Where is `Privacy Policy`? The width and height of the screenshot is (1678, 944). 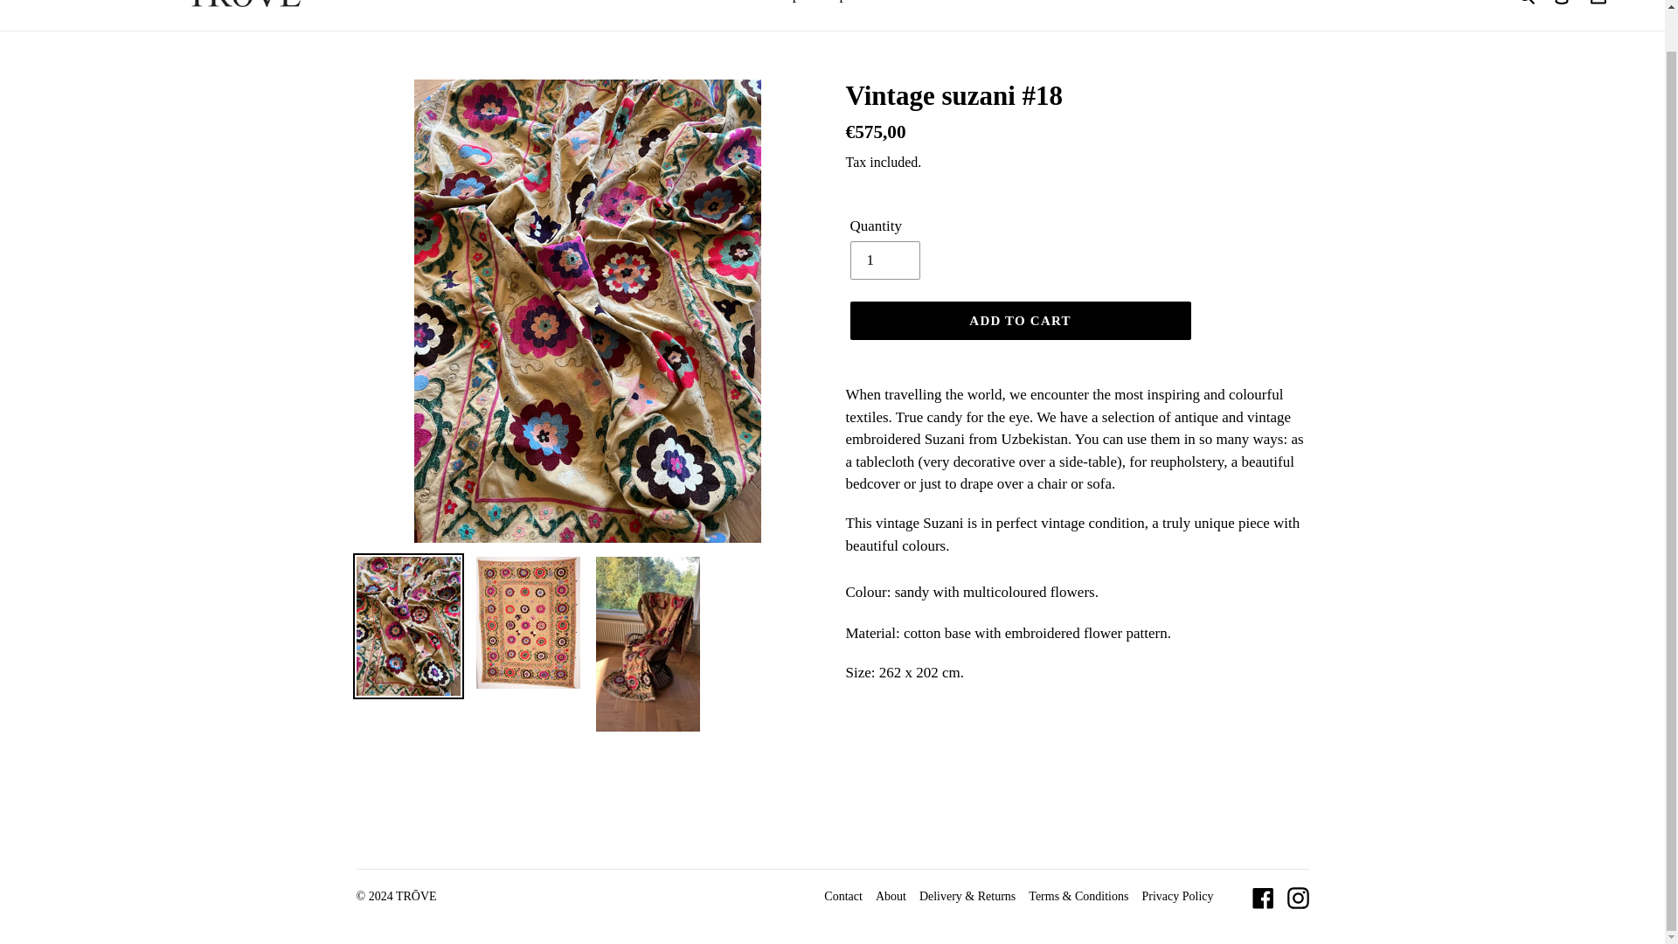
Privacy Policy is located at coordinates (1176, 896).